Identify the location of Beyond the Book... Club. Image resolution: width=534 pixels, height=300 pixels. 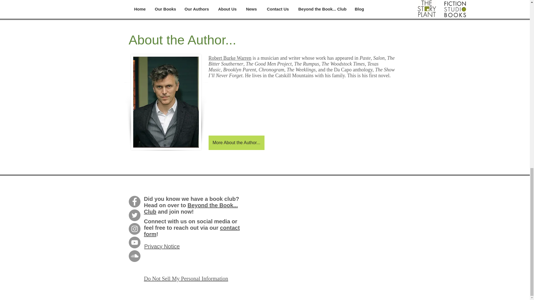
(191, 208).